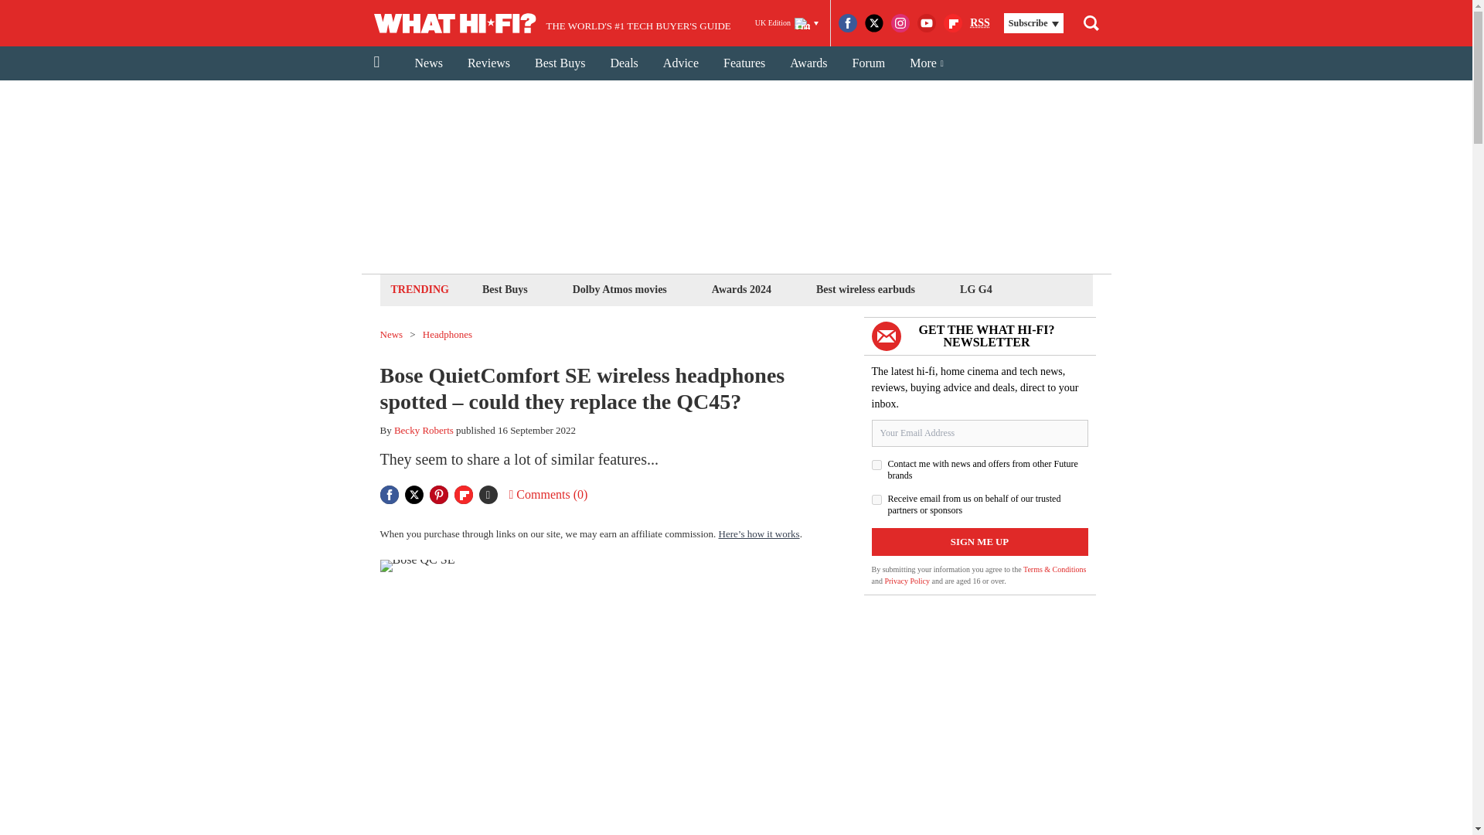 The height and width of the screenshot is (835, 1484). Describe the element at coordinates (869, 63) in the screenshot. I see `Forum` at that location.